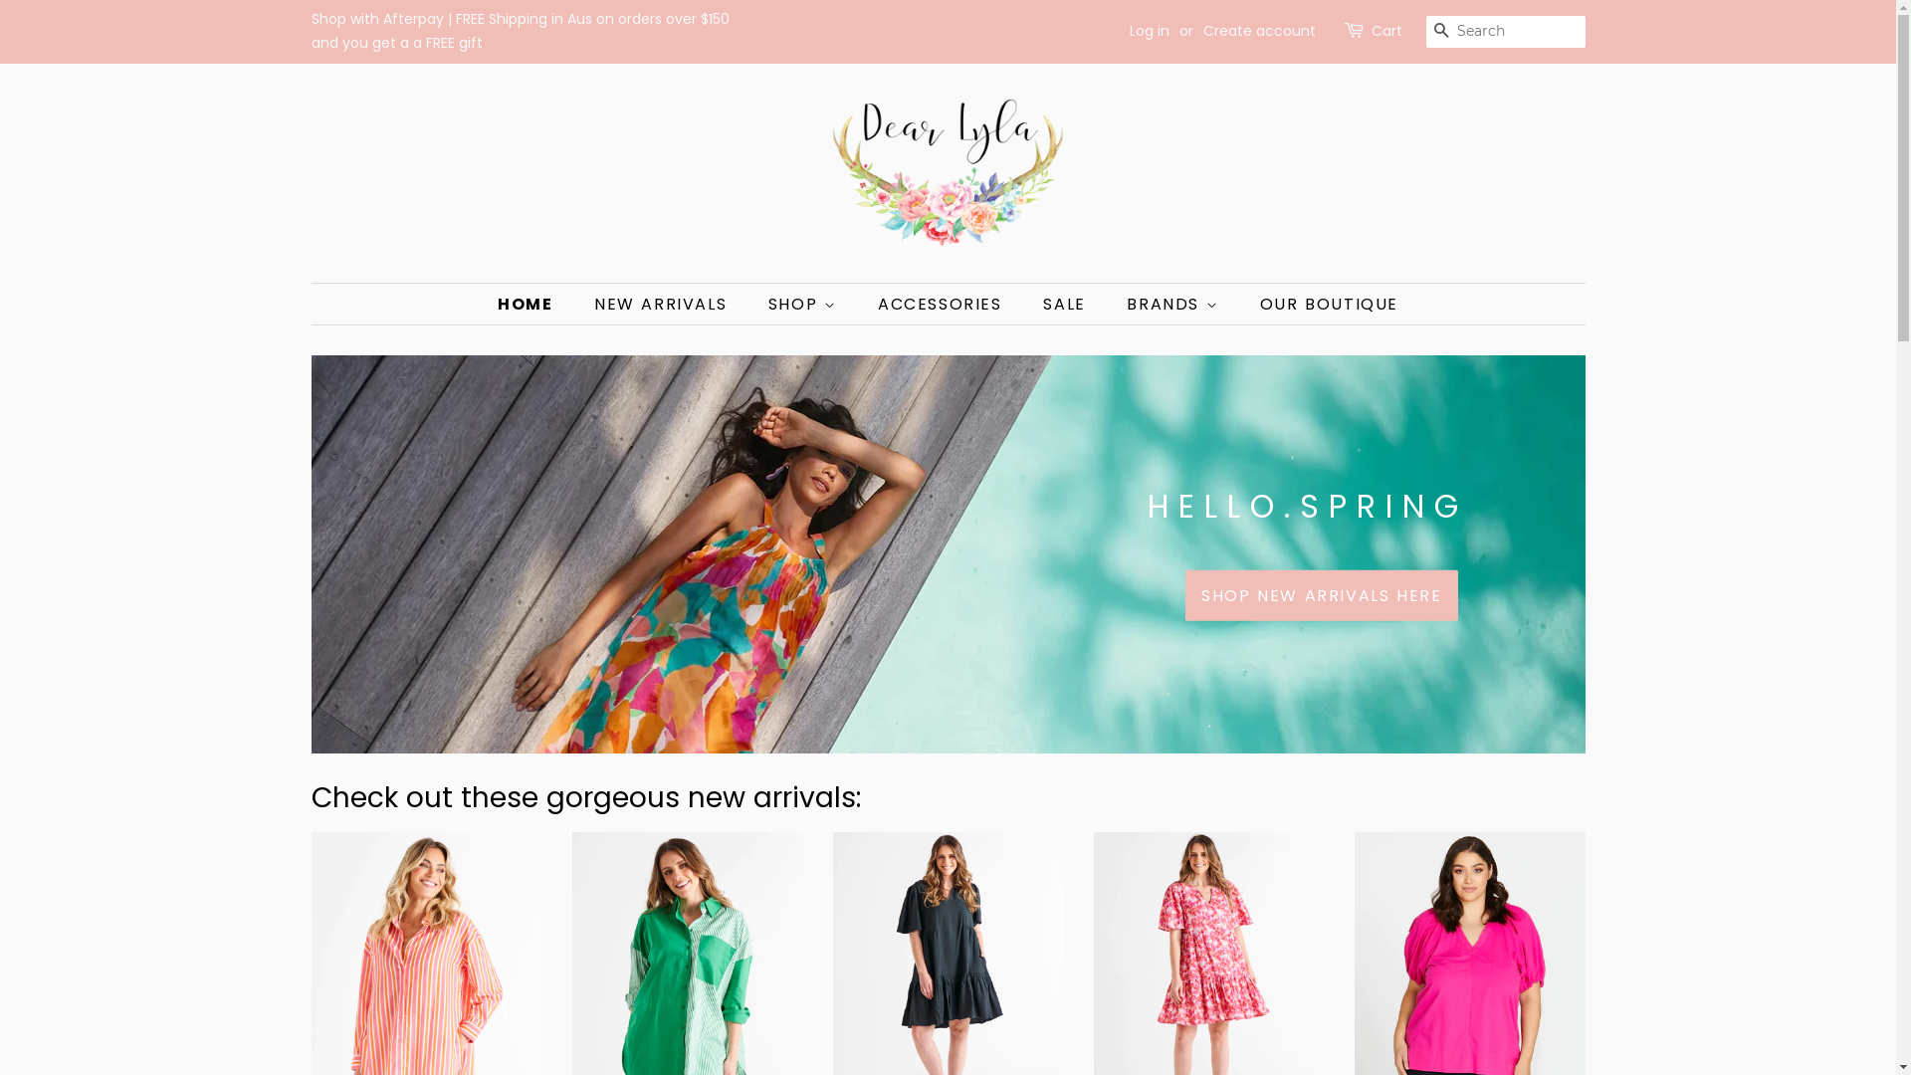  Describe the element at coordinates (1174, 305) in the screenshot. I see `BRANDS` at that location.